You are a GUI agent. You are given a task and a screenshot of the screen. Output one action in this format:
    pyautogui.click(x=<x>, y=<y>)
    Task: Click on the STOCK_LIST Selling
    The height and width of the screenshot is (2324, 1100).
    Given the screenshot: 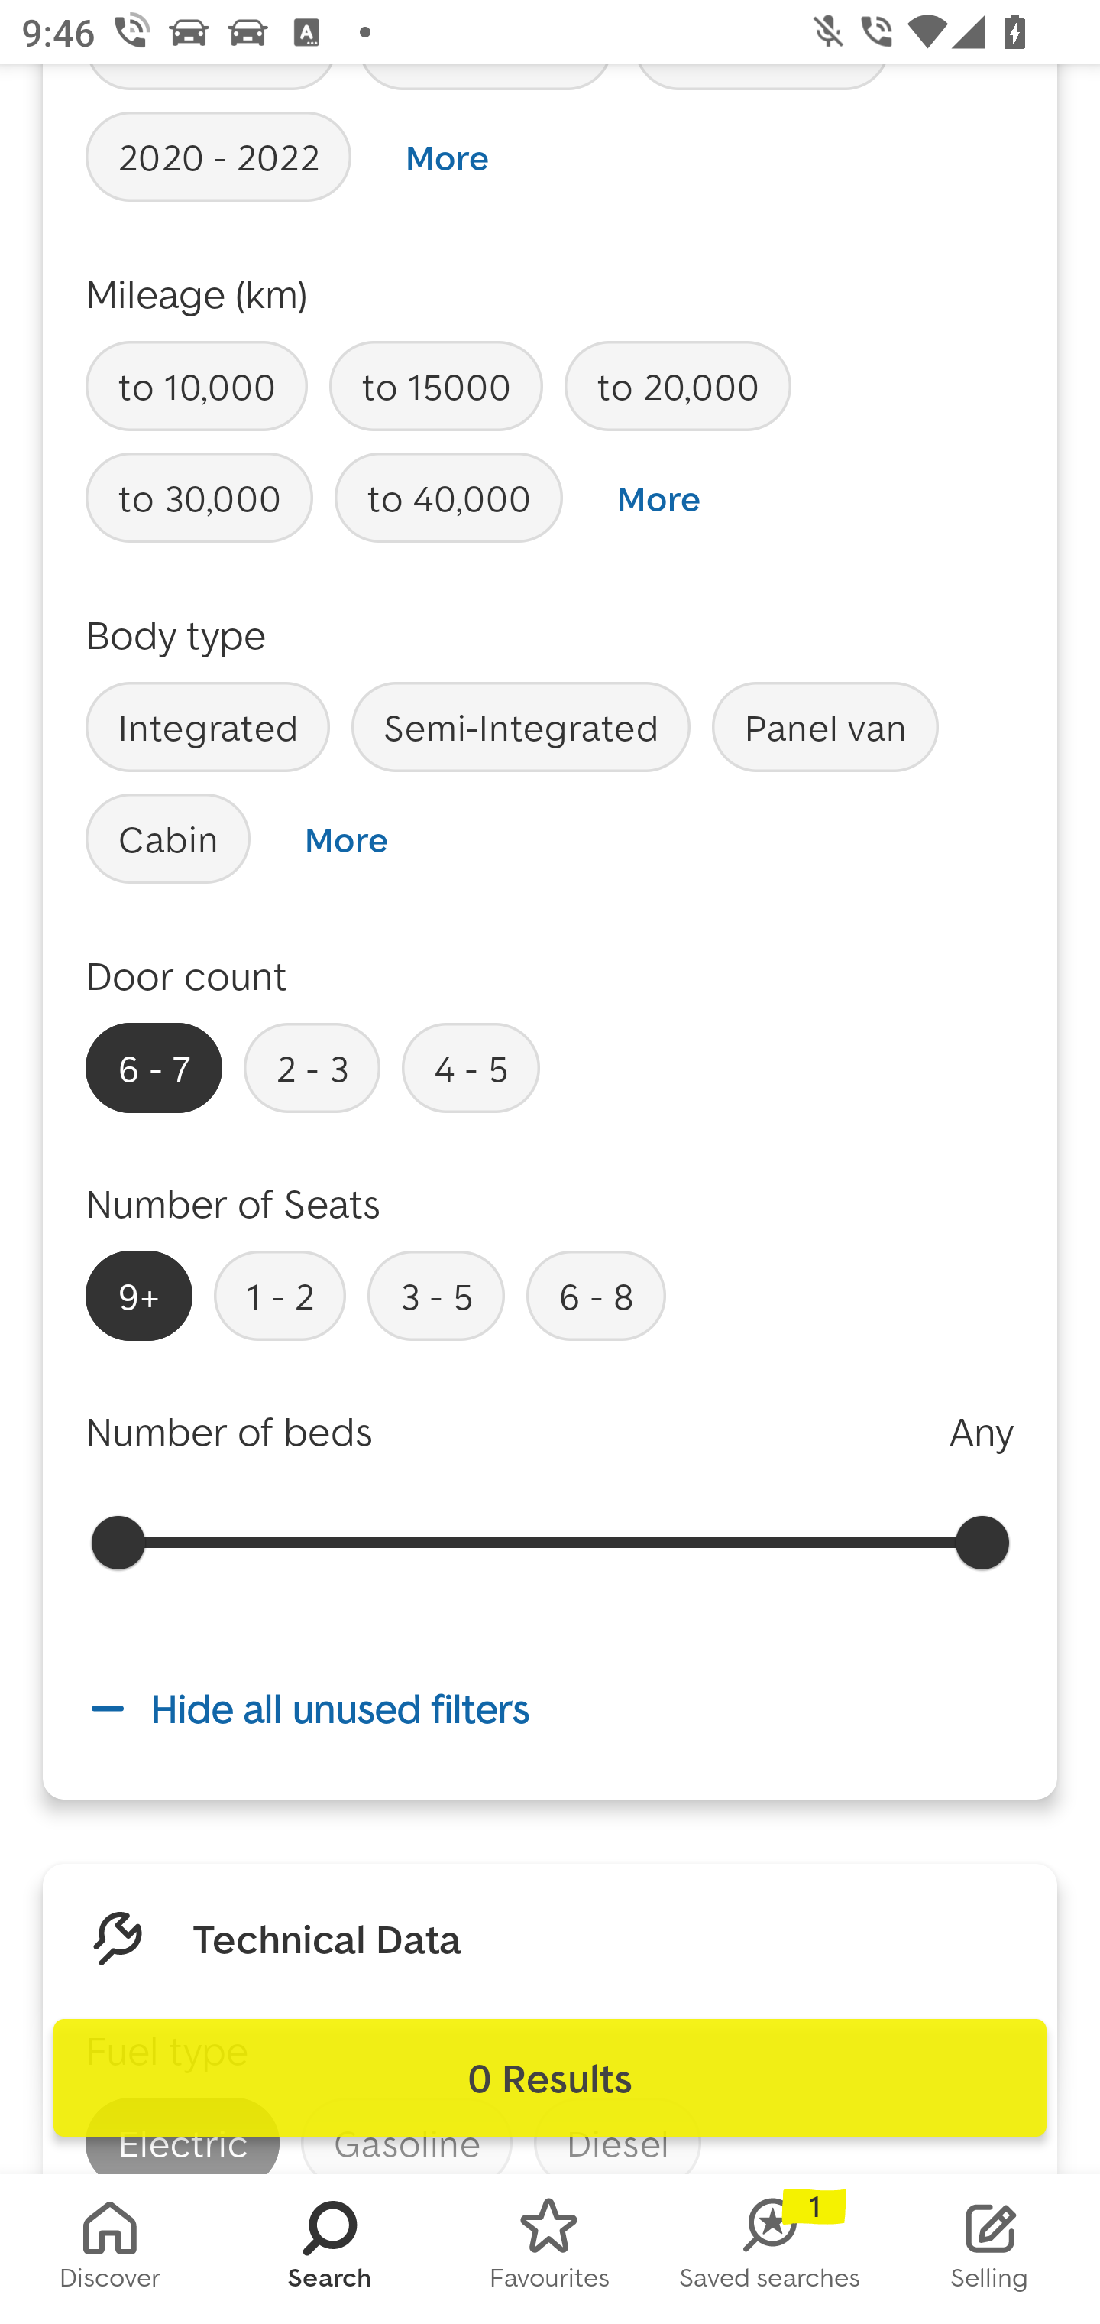 What is the action you would take?
    pyautogui.click(x=990, y=2249)
    